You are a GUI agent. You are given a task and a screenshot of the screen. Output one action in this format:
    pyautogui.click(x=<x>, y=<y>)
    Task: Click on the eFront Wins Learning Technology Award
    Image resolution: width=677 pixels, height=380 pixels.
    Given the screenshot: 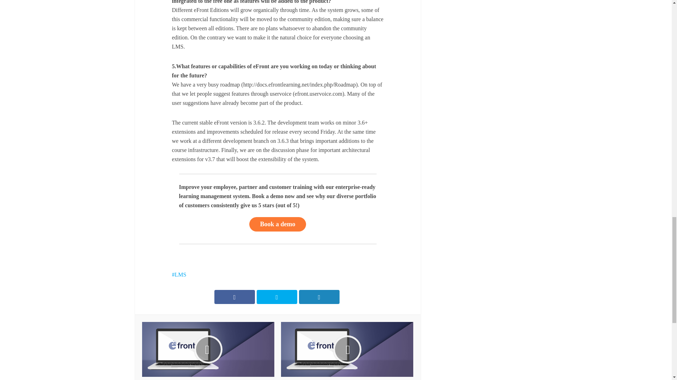 What is the action you would take?
    pyautogui.click(x=347, y=351)
    